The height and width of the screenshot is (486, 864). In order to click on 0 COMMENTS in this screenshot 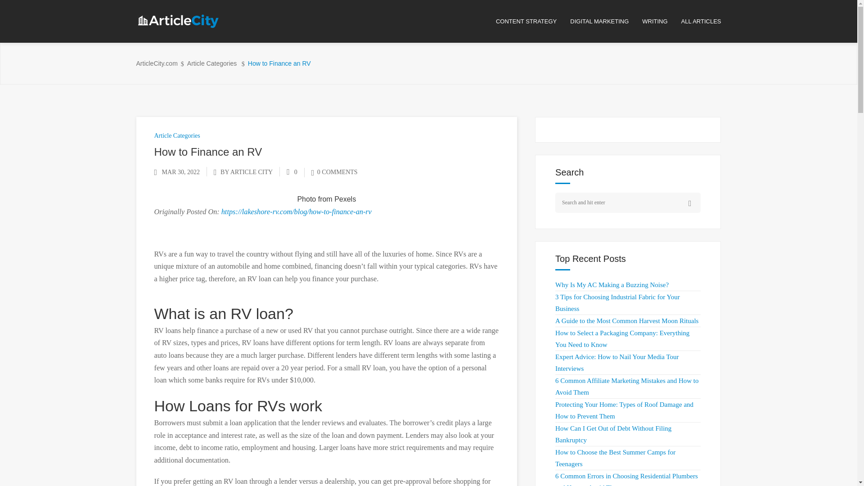, I will do `click(334, 172)`.